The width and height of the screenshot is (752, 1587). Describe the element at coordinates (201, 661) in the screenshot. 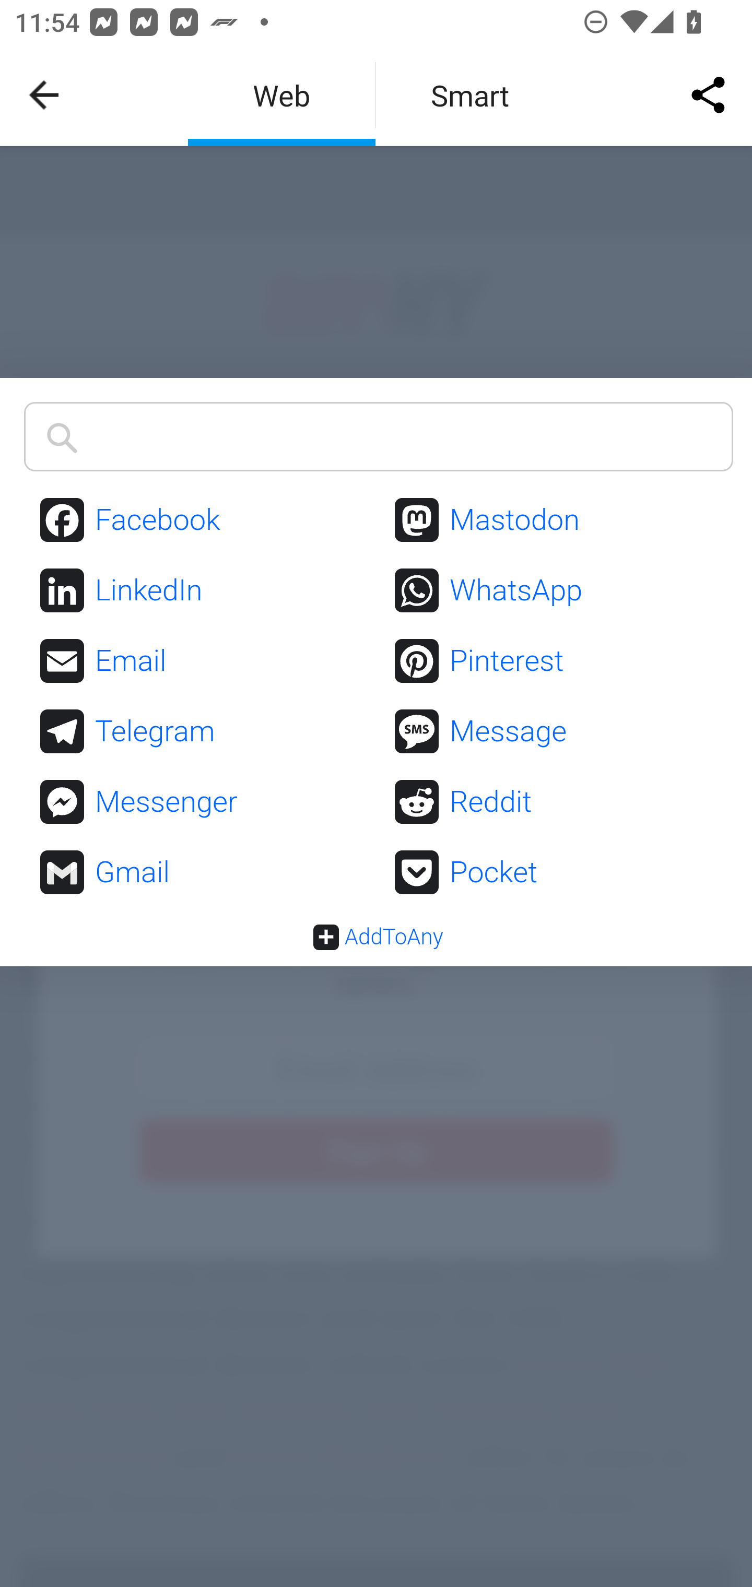

I see `Email` at that location.